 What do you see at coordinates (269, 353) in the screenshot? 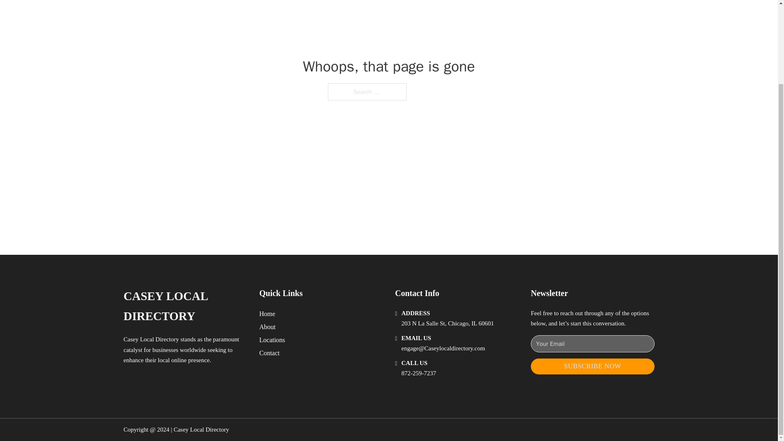
I see `Contact` at bounding box center [269, 353].